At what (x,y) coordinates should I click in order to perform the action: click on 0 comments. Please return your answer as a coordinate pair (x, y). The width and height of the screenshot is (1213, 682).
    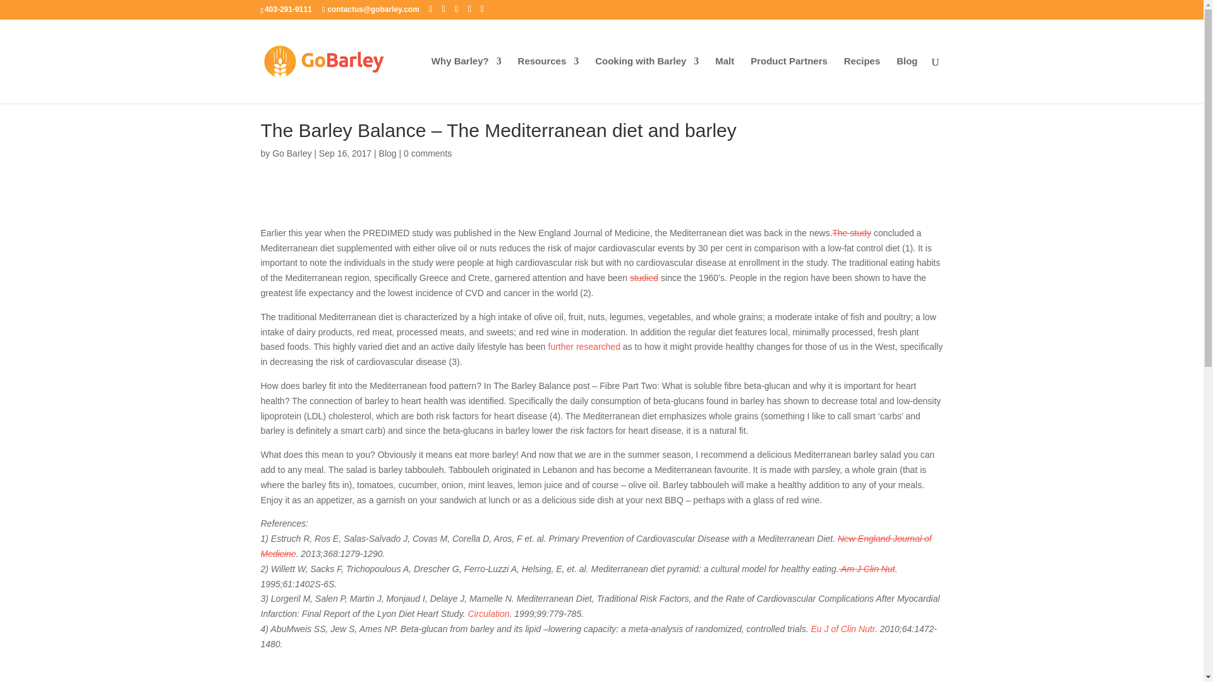
    Looking at the image, I should click on (427, 153).